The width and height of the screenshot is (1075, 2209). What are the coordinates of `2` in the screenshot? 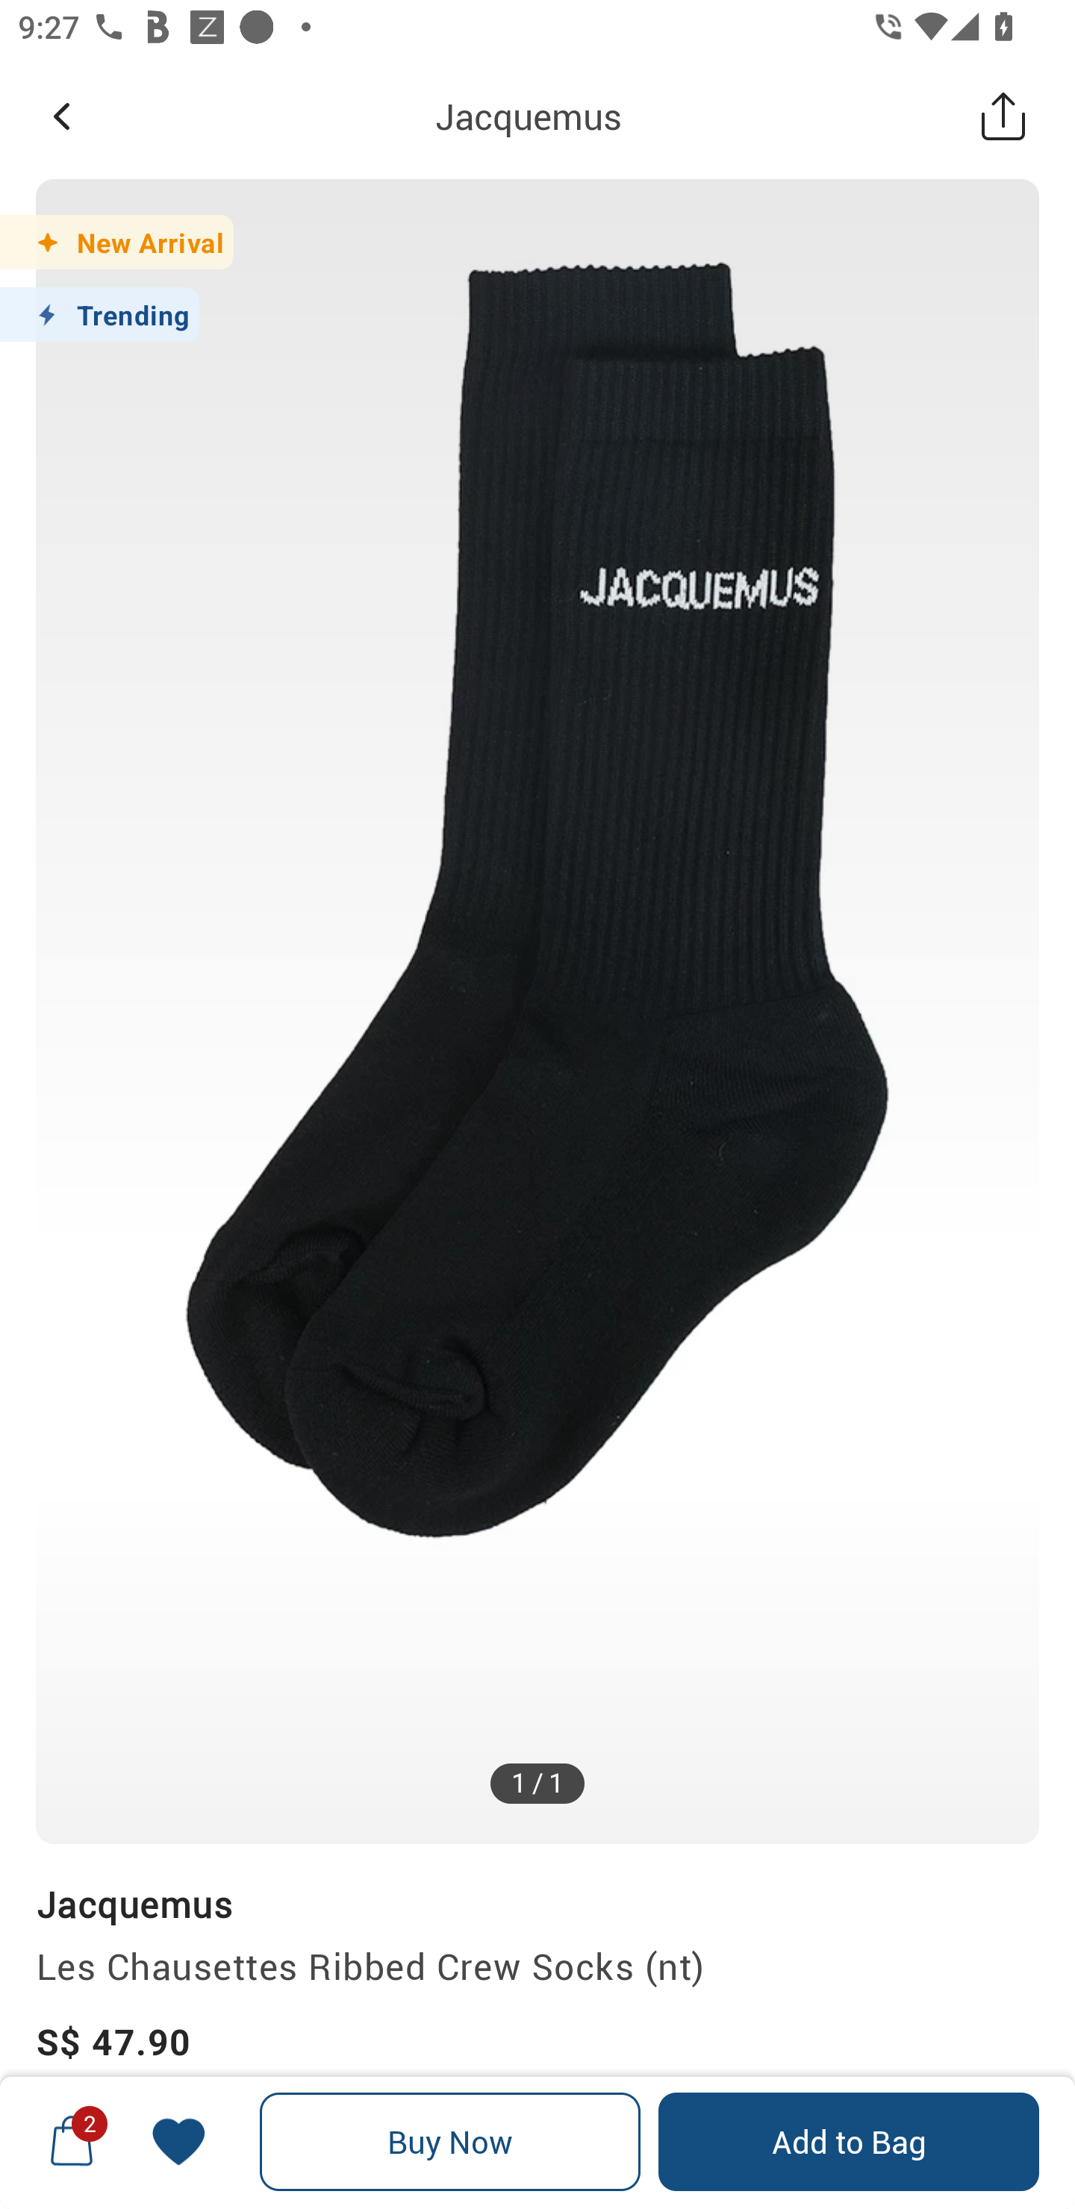 It's located at (72, 2141).